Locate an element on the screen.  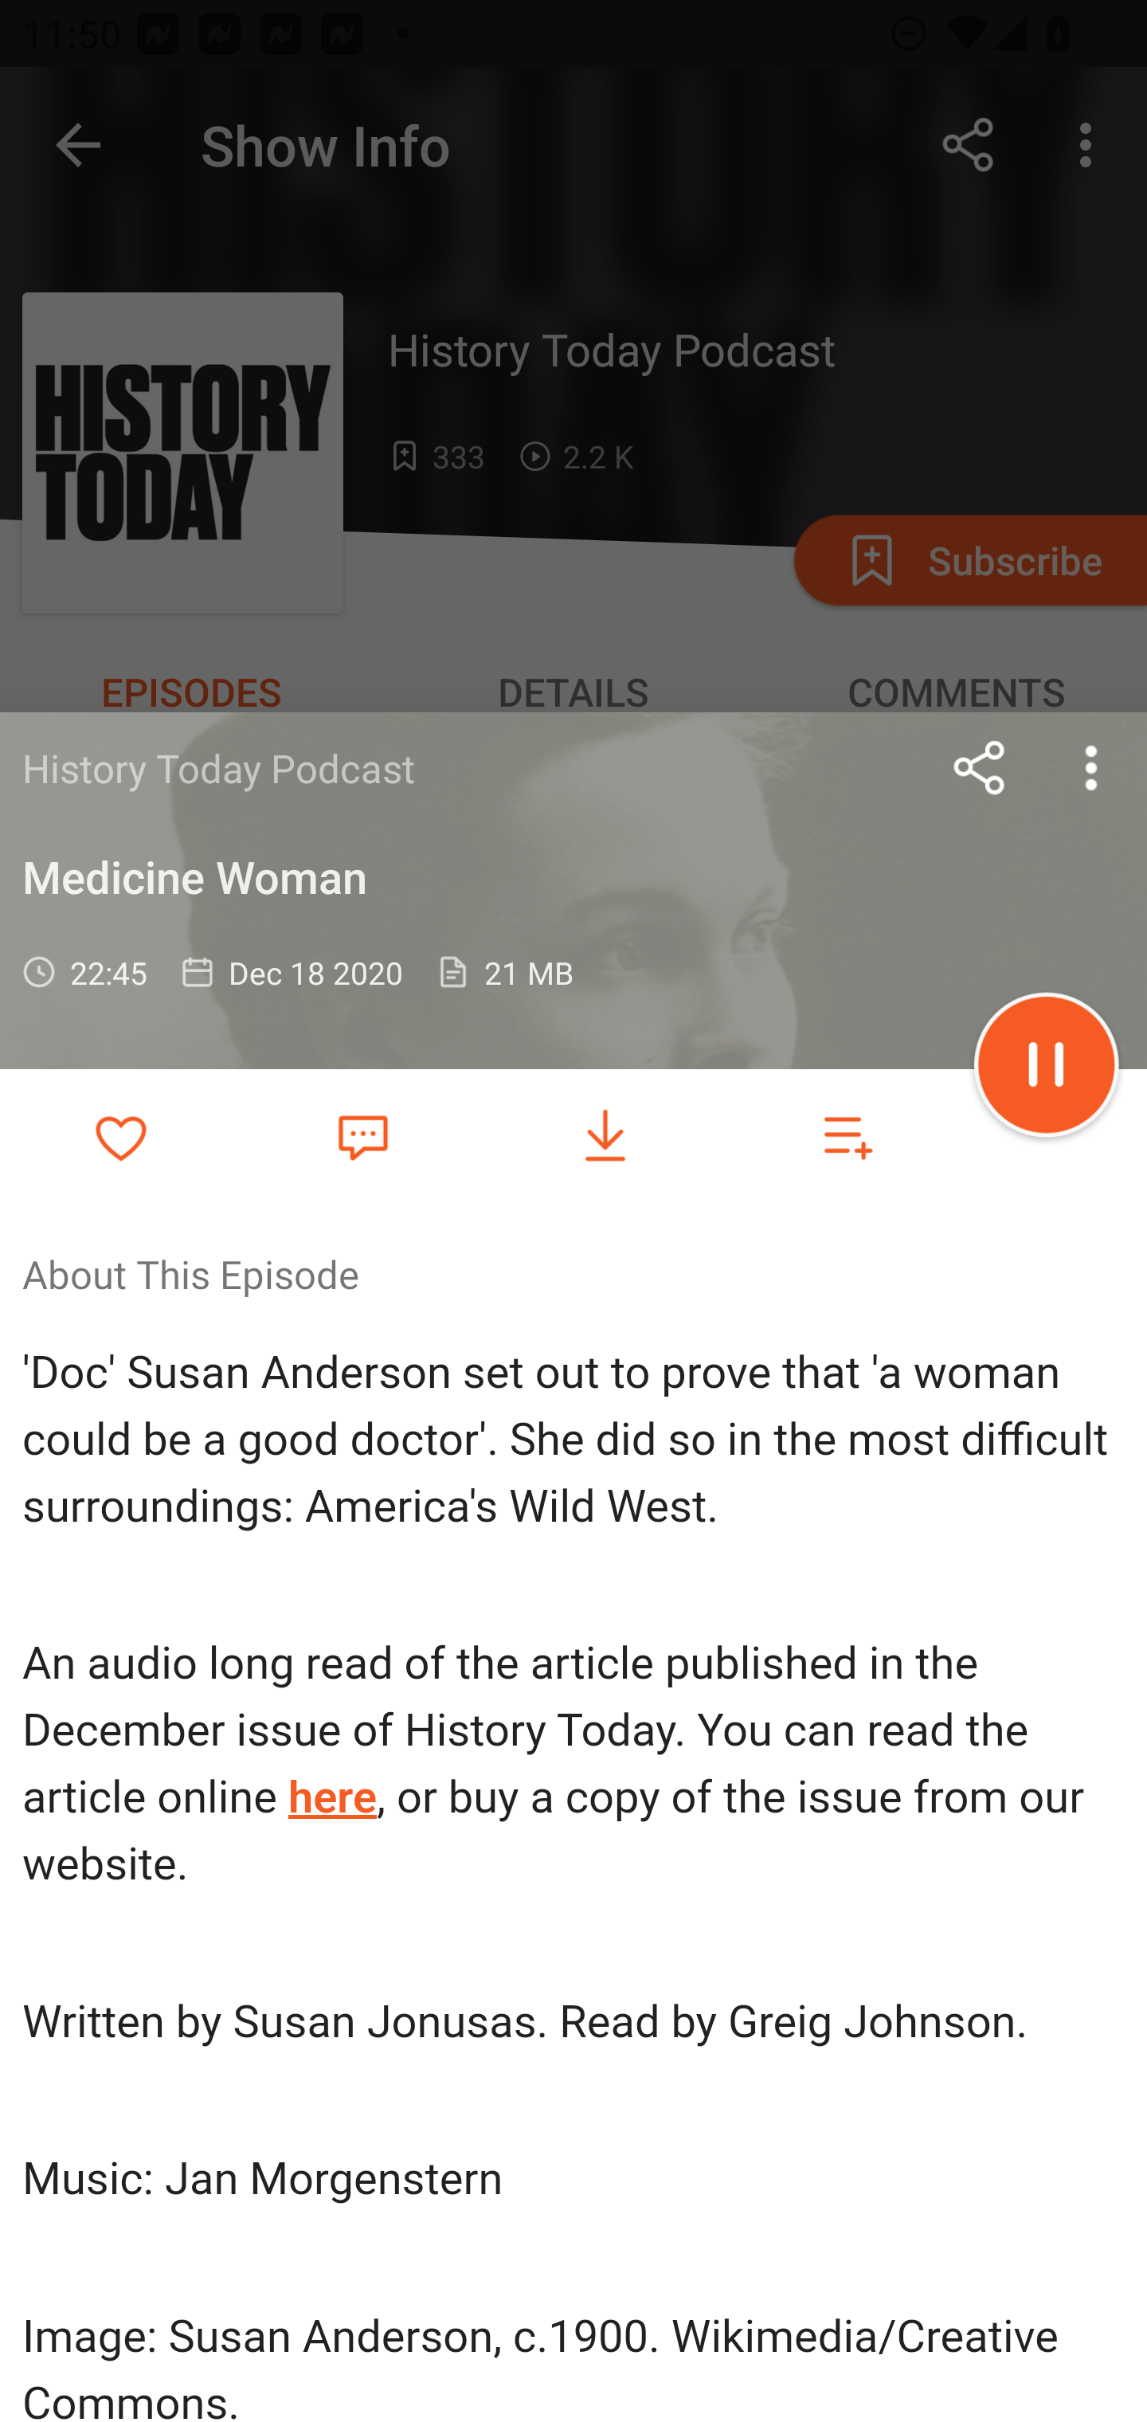
more options is located at coordinates (1091, 767).